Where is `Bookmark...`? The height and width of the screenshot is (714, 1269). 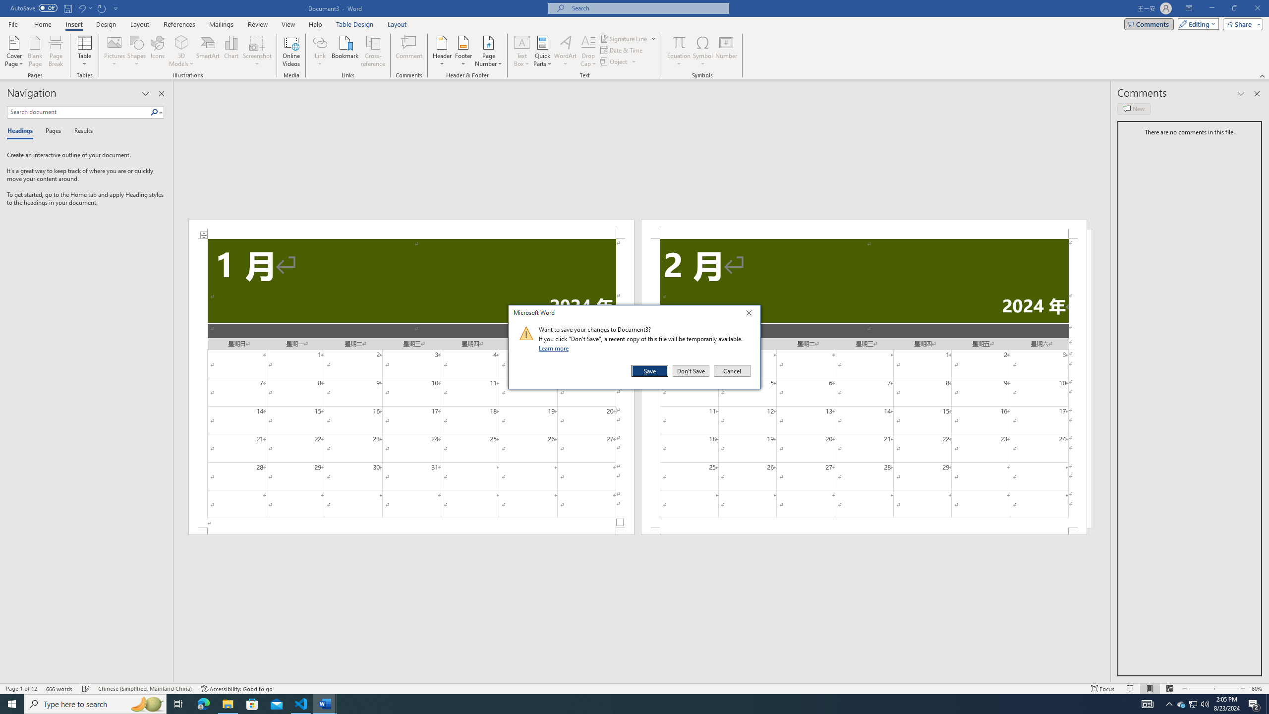 Bookmark... is located at coordinates (346, 51).